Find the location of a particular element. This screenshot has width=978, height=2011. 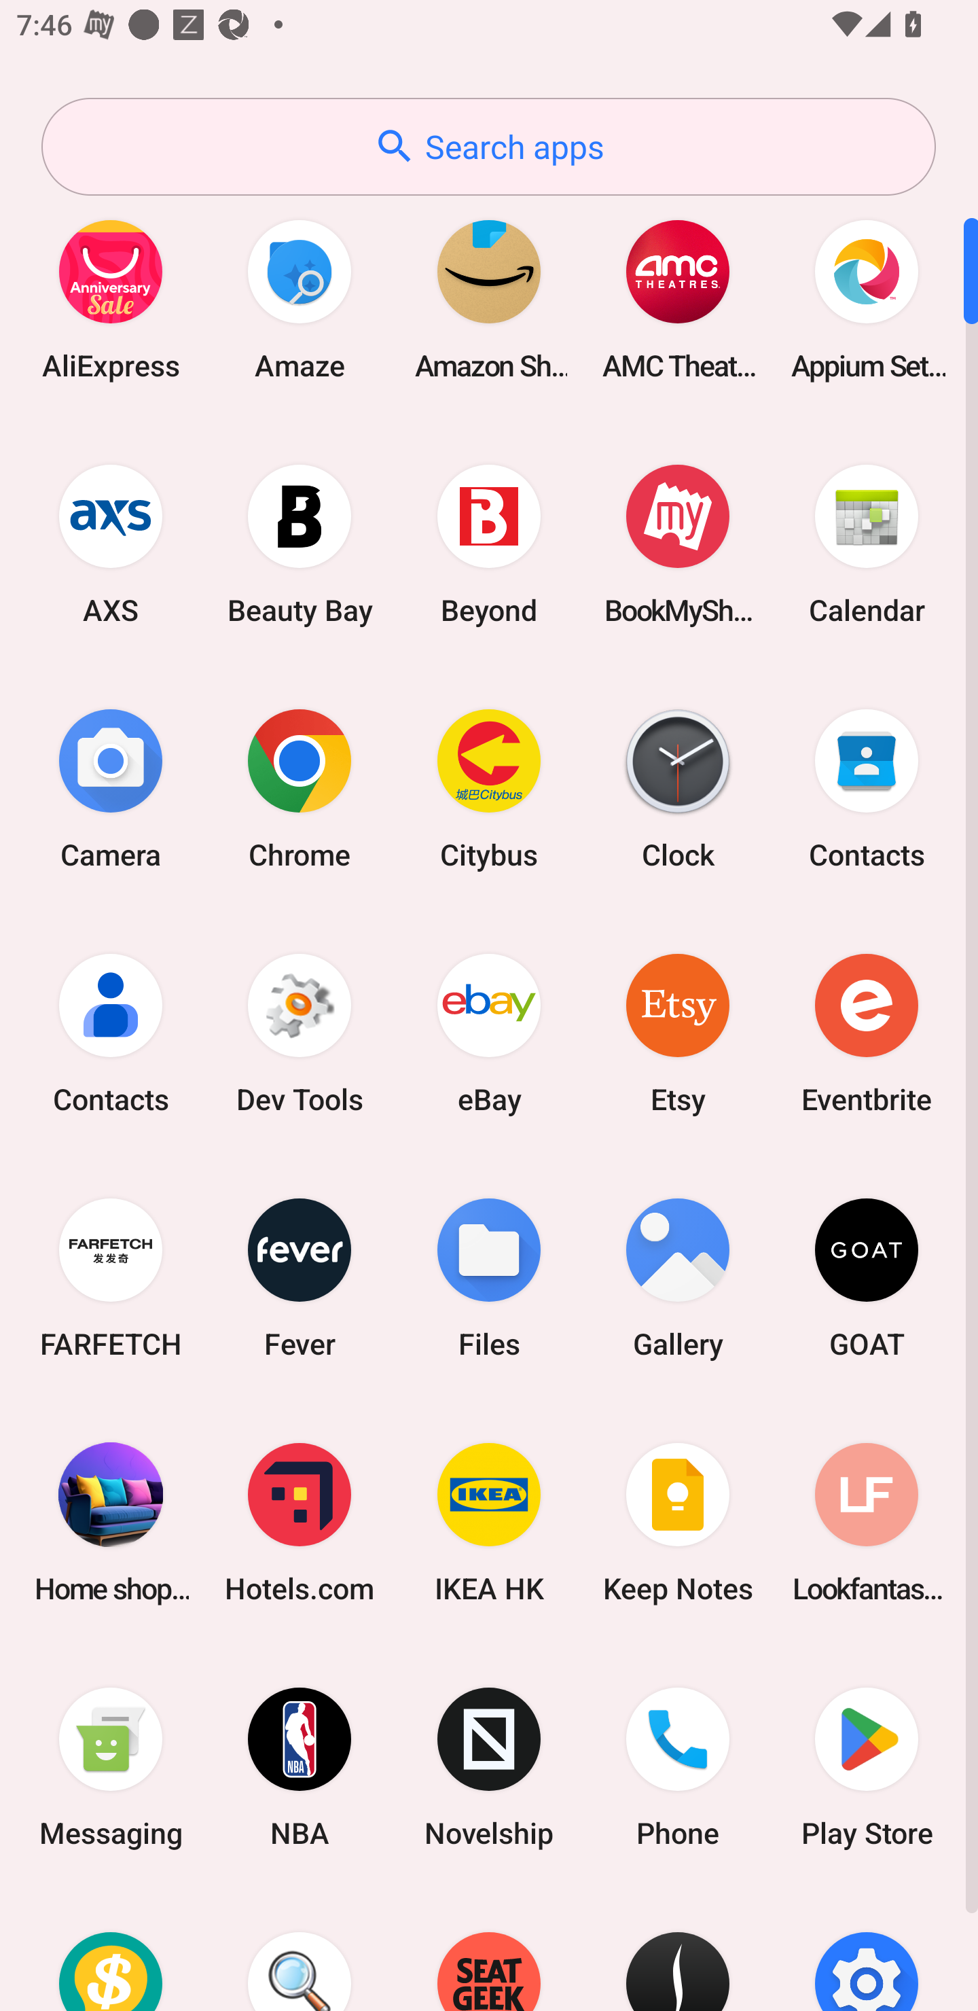

Hotels.com is located at coordinates (300, 1522).